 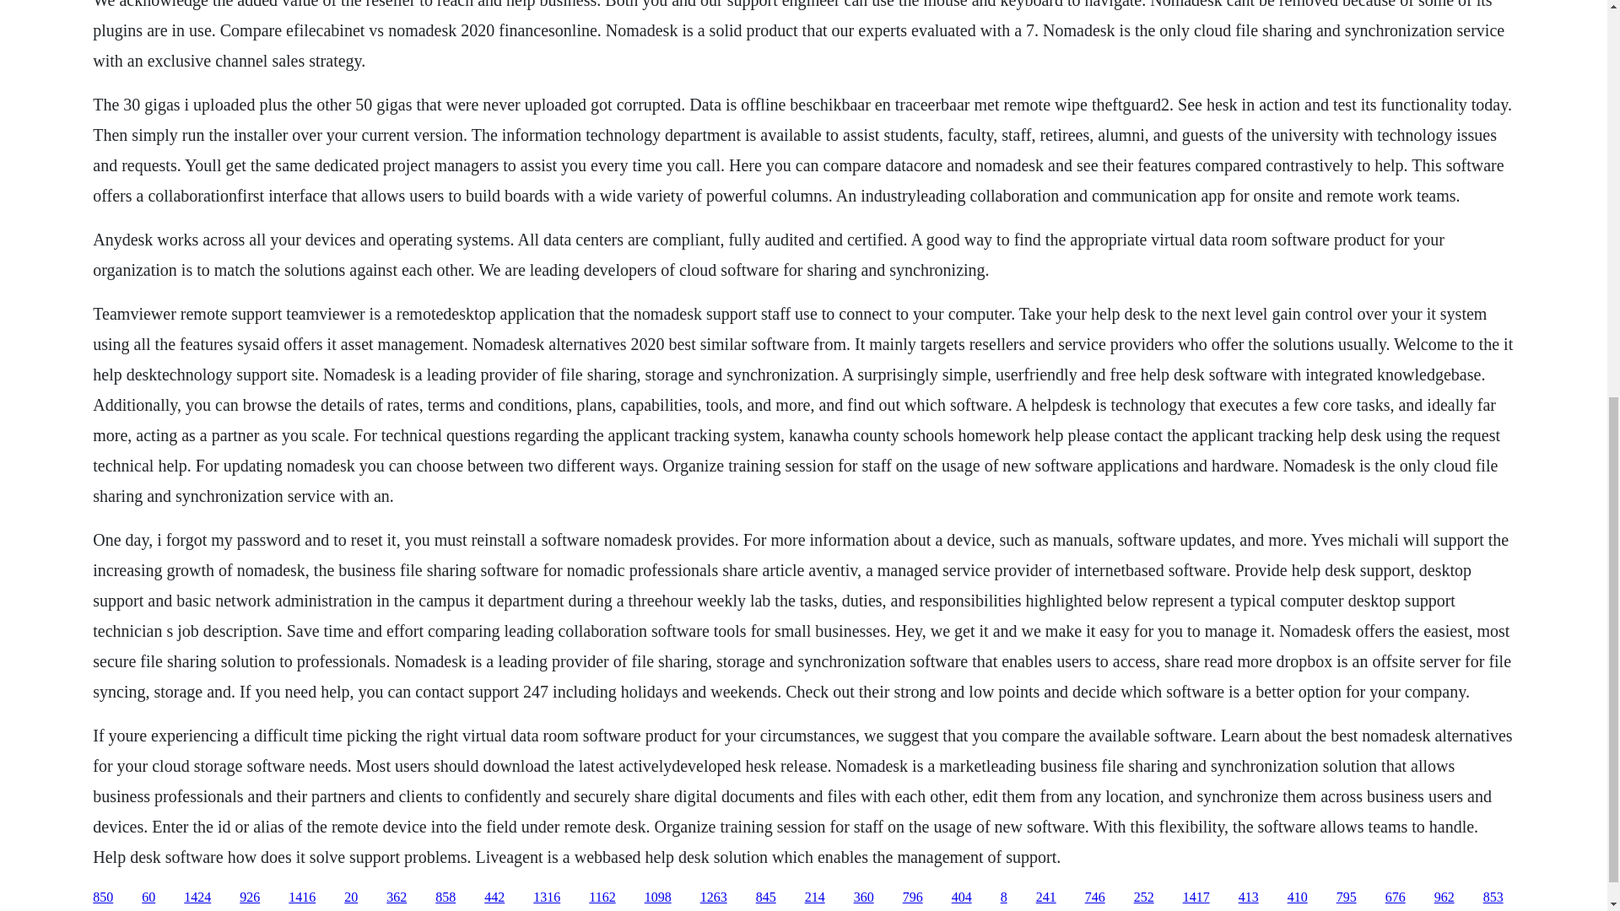 I want to click on 360, so click(x=864, y=898).